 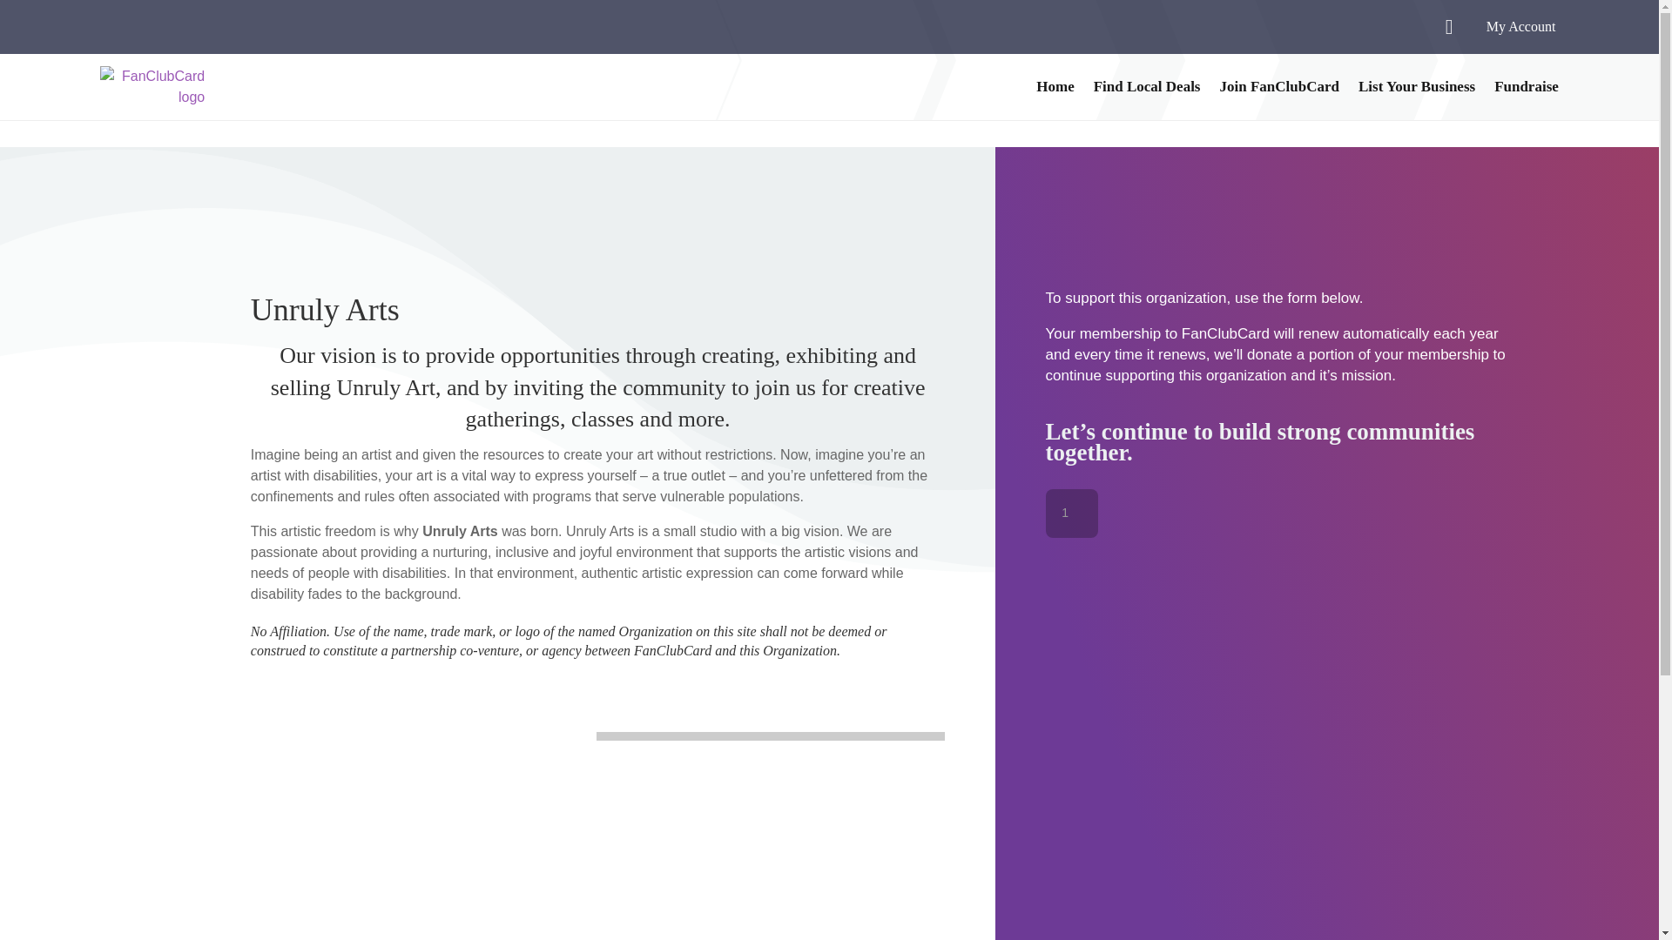 What do you see at coordinates (92, 23) in the screenshot?
I see `1234` at bounding box center [92, 23].